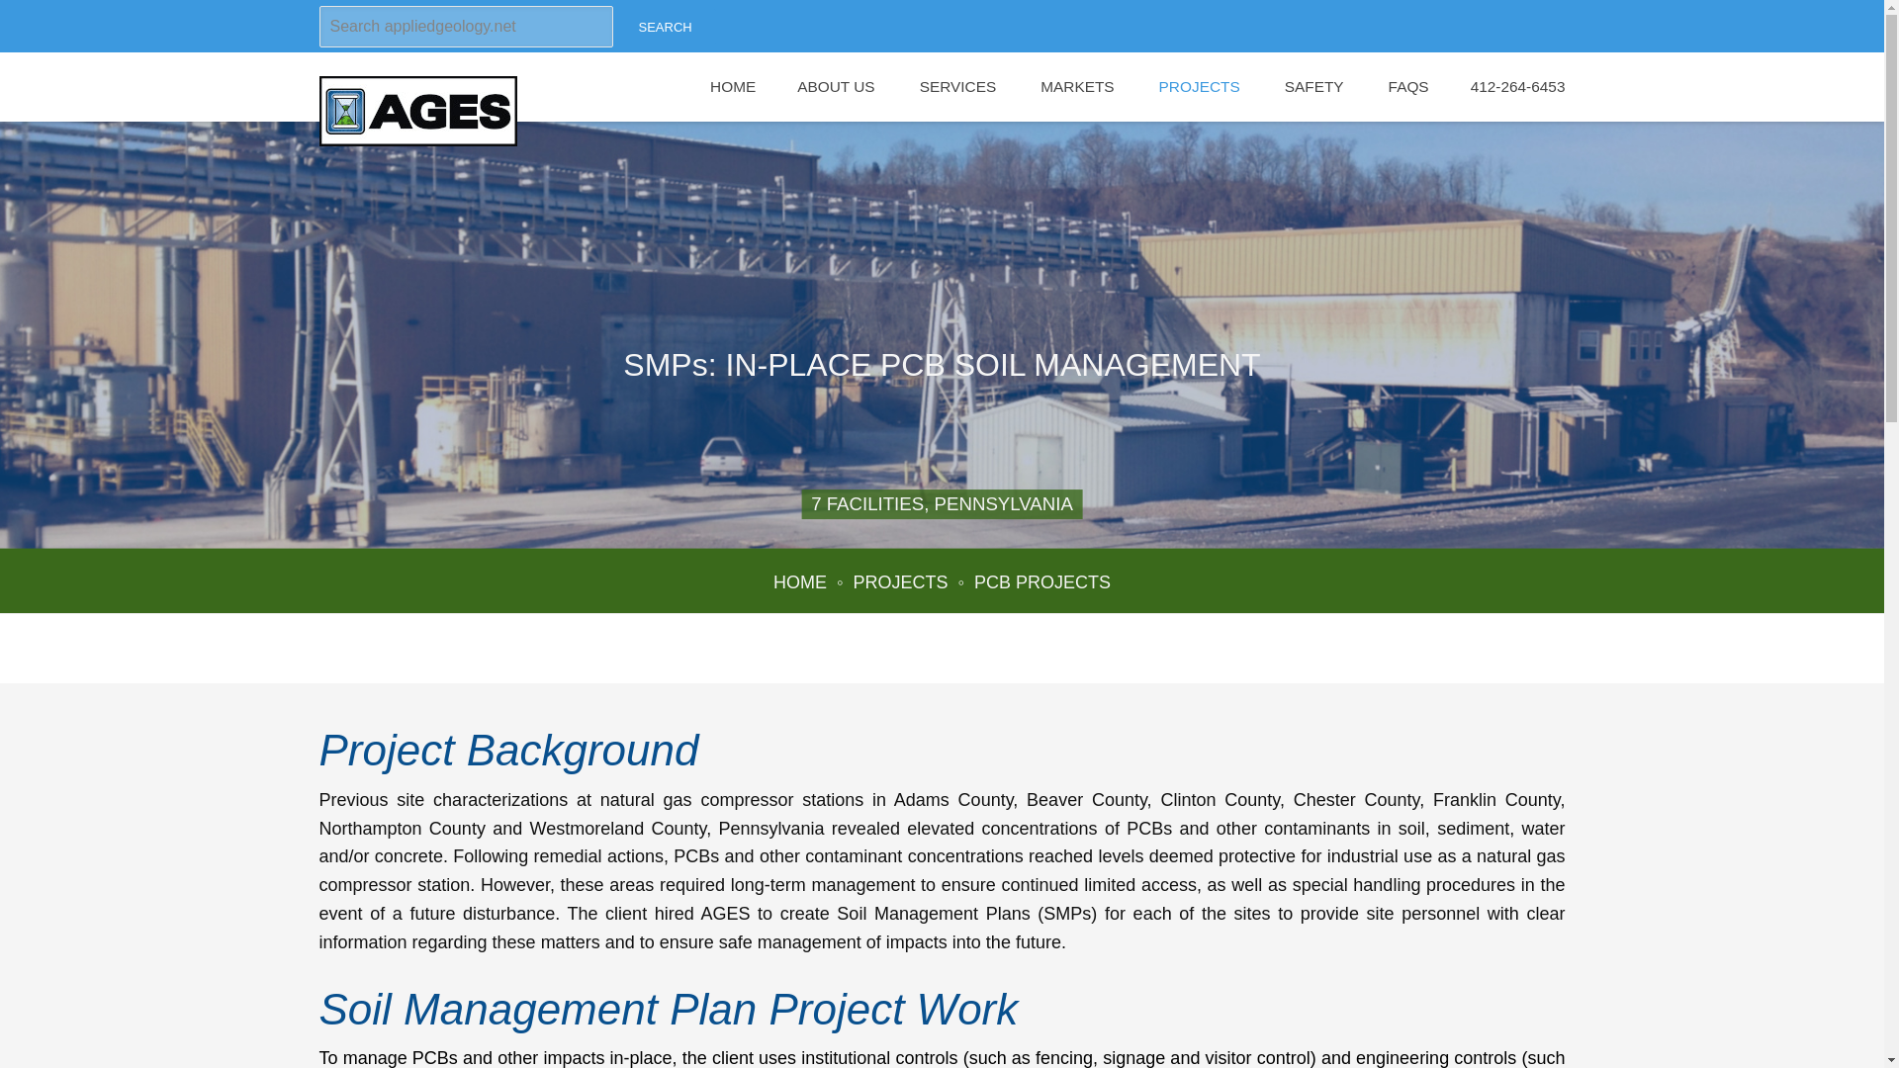  Describe the element at coordinates (1042, 581) in the screenshot. I see `PCB PROJECTS` at that location.